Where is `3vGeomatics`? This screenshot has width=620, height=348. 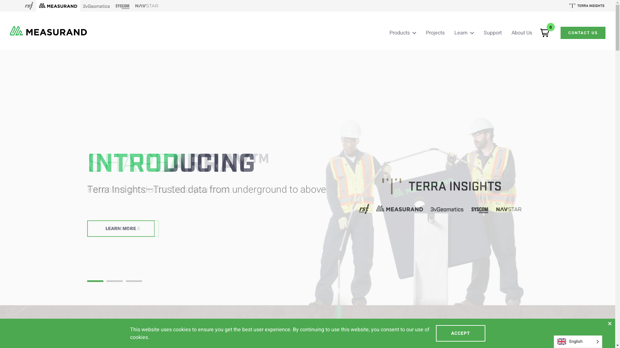 3vGeomatics is located at coordinates (96, 6).